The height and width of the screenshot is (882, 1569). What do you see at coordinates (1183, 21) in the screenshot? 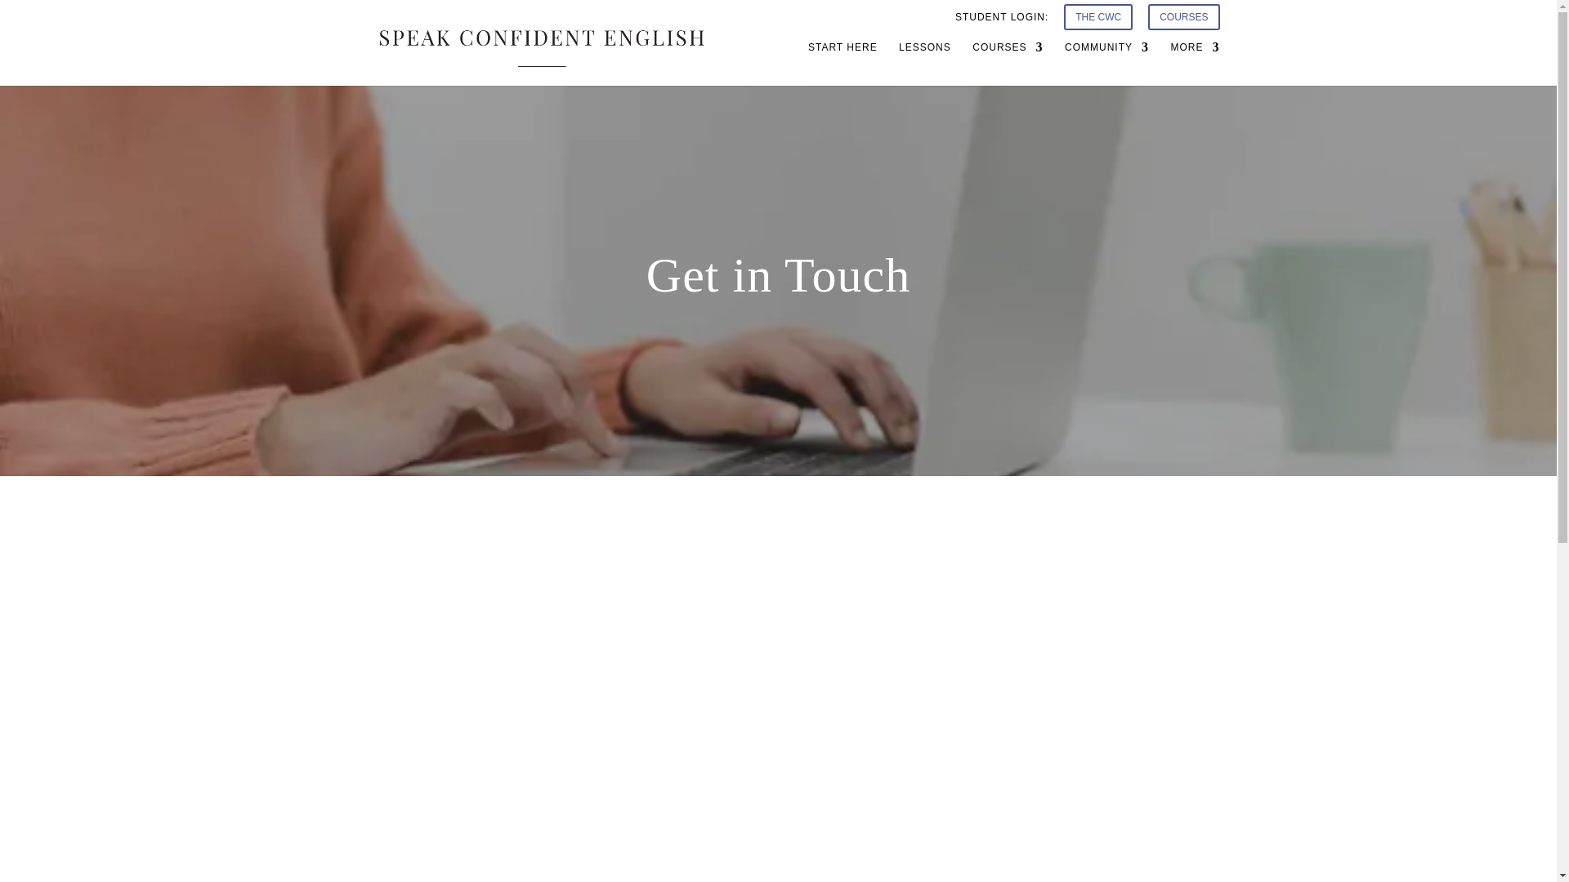
I see `COURSES` at bounding box center [1183, 21].